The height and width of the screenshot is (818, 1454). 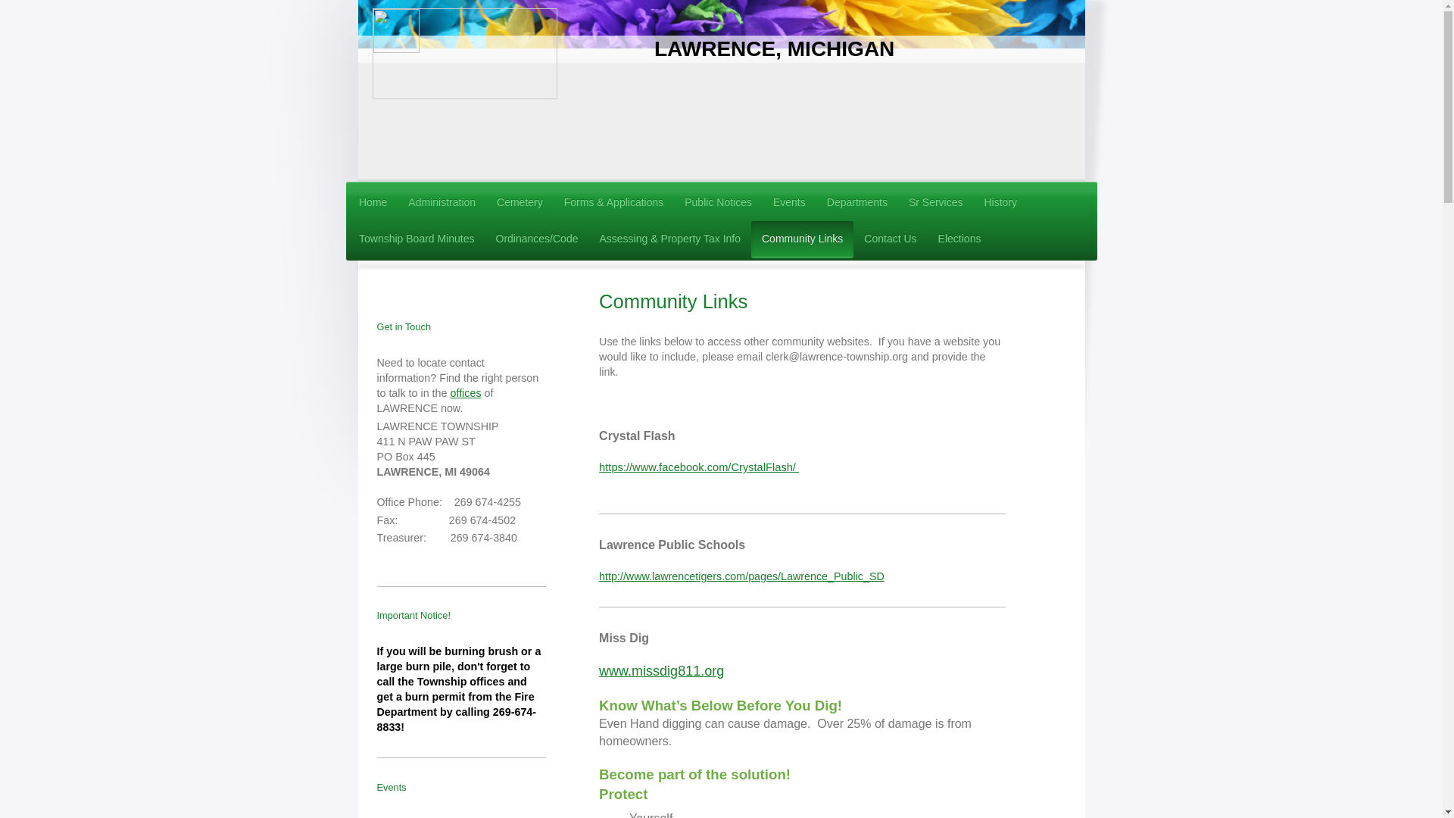 What do you see at coordinates (520, 203) in the screenshot?
I see `Cemetery` at bounding box center [520, 203].